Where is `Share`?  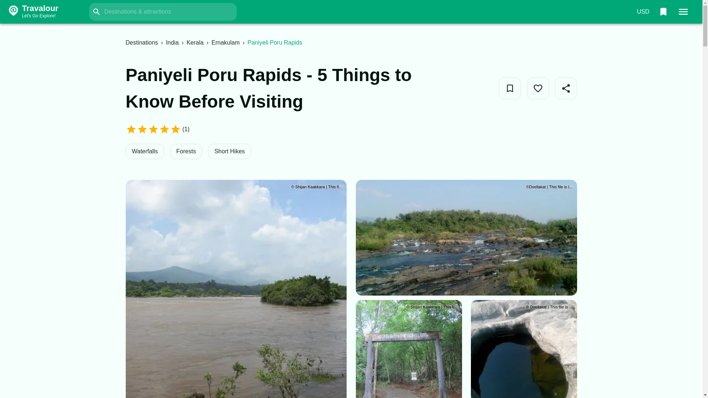
Share is located at coordinates (195, 42).